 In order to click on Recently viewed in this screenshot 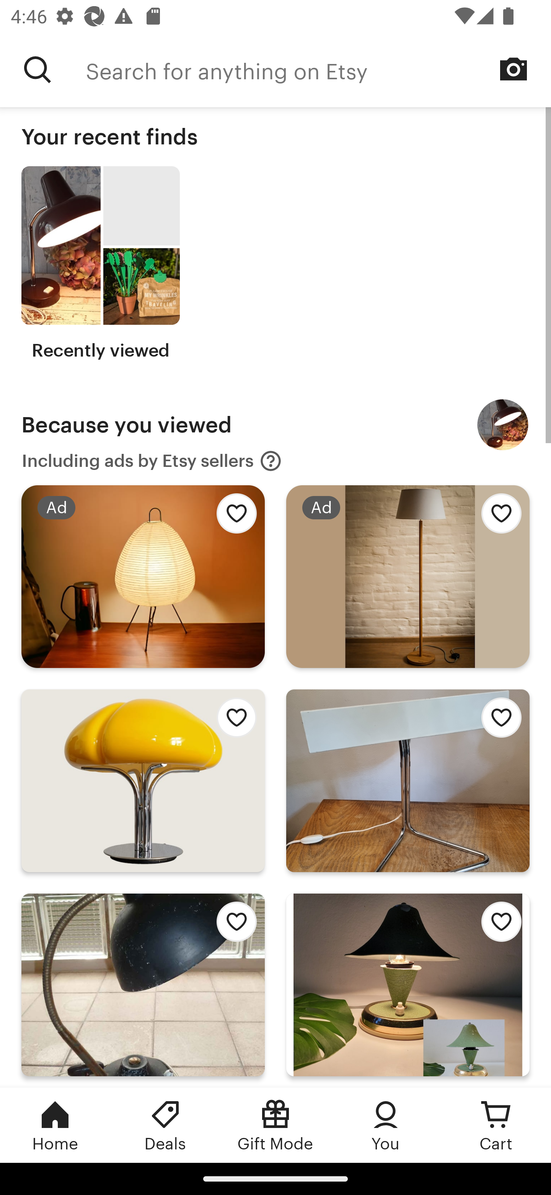, I will do `click(100, 264)`.